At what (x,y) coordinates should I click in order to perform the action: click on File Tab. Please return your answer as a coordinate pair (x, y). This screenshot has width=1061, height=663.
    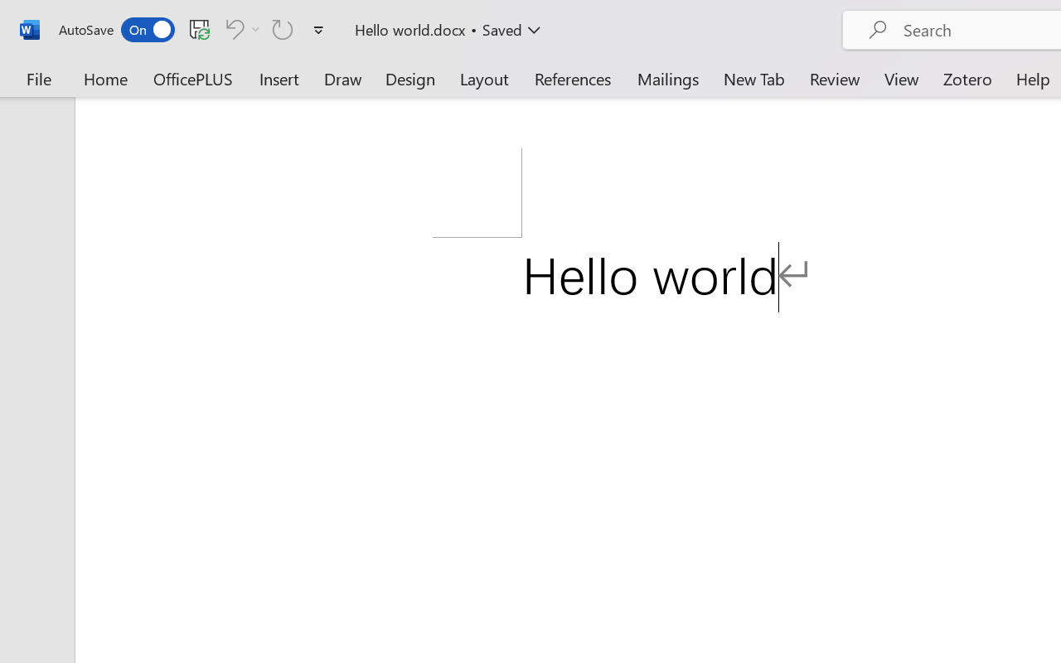
    Looking at the image, I should click on (38, 78).